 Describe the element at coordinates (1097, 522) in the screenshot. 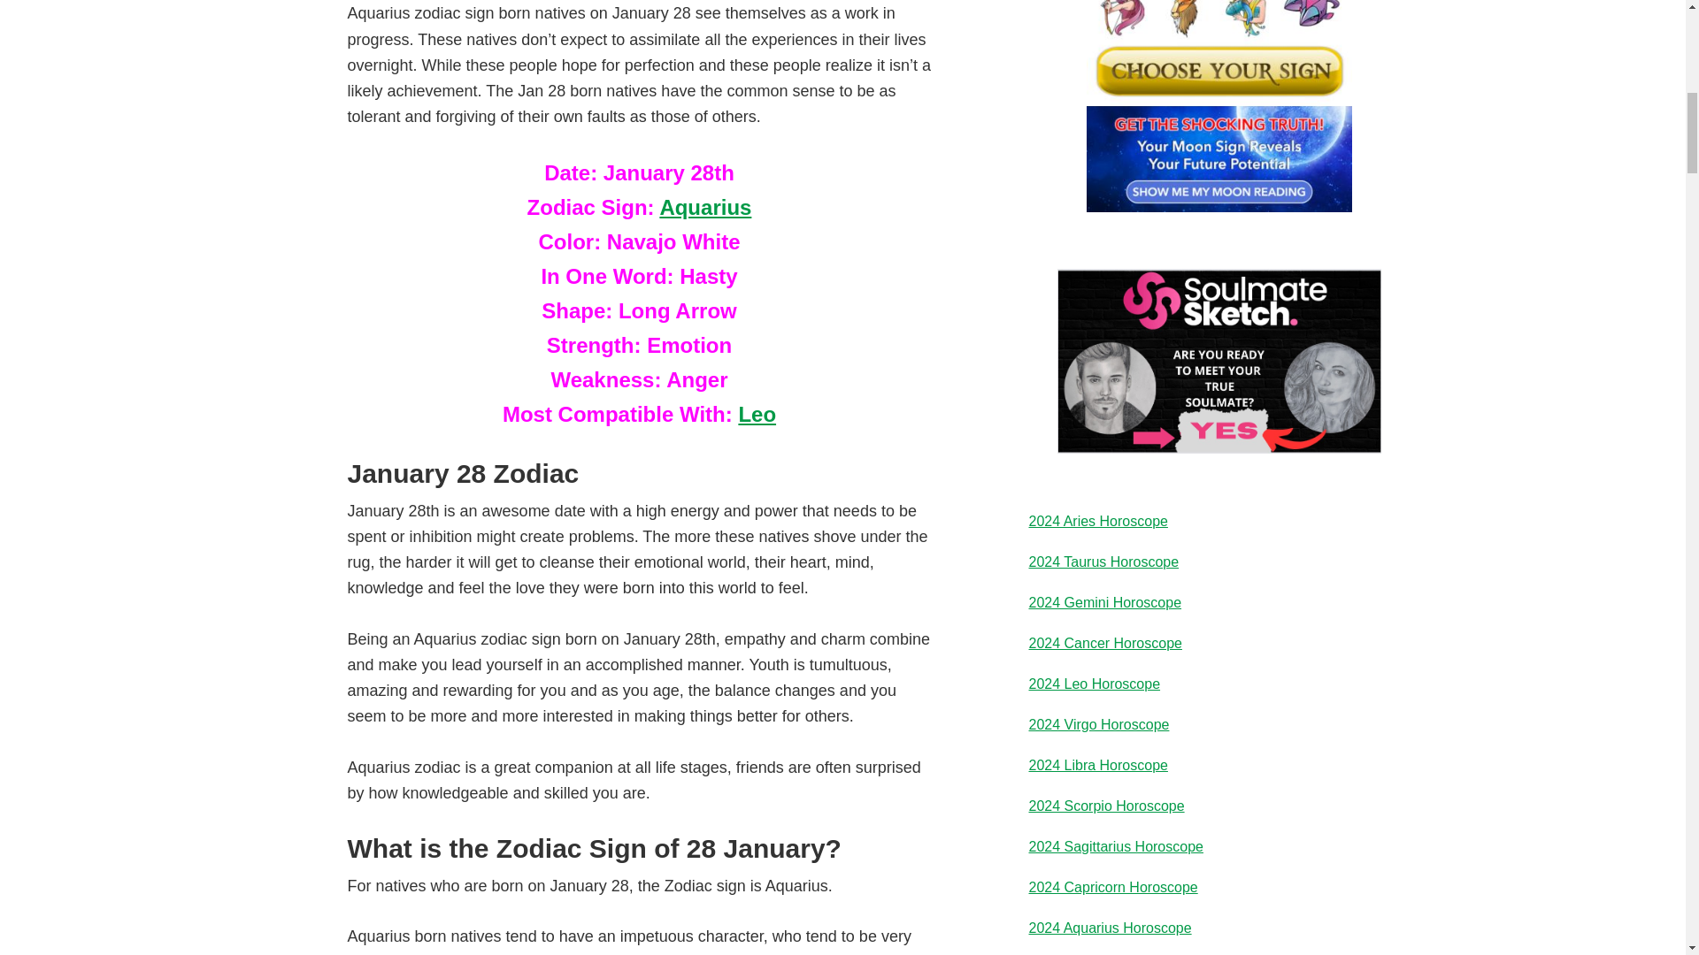

I see `2024 Aries Horoscope` at that location.